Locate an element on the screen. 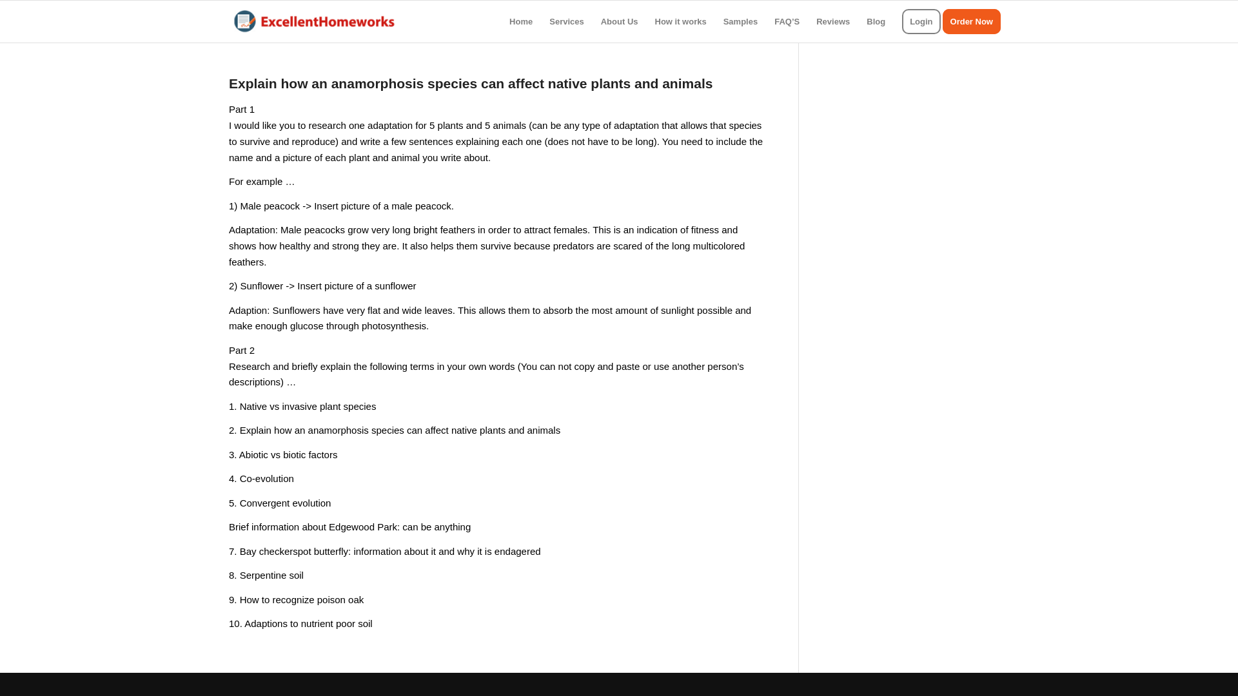  Reviews is located at coordinates (833, 21).